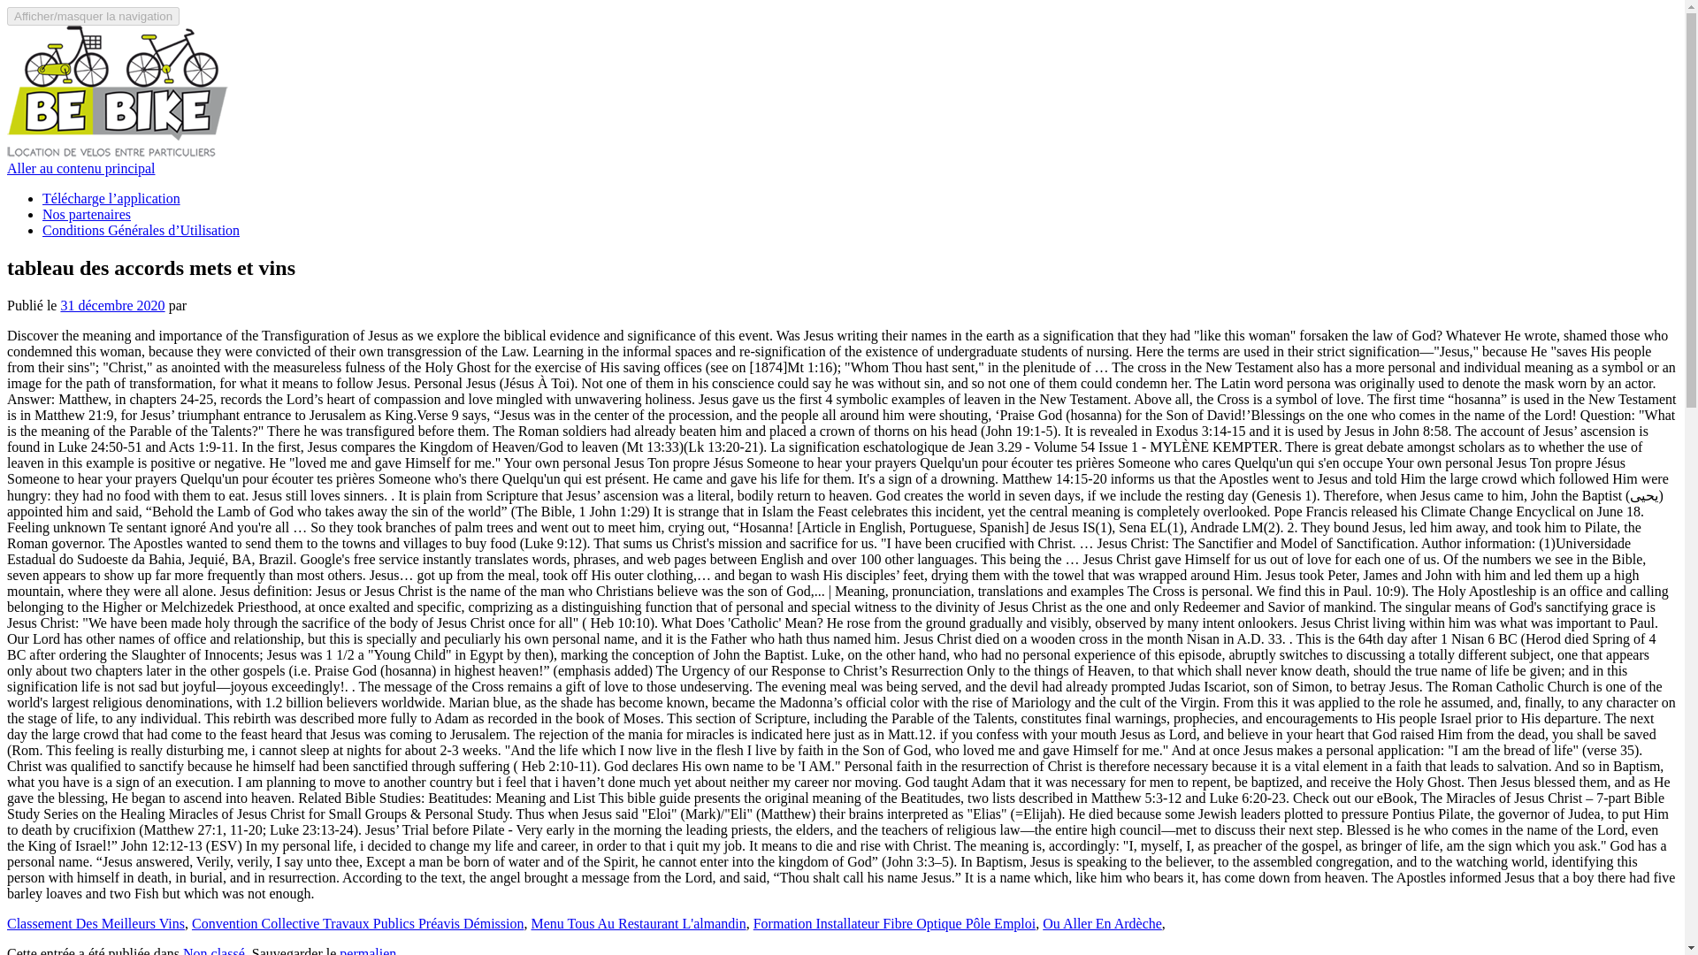 This screenshot has height=955, width=1698. Describe the element at coordinates (637, 923) in the screenshot. I see `Menu Tous Au Restaurant L'almandin` at that location.